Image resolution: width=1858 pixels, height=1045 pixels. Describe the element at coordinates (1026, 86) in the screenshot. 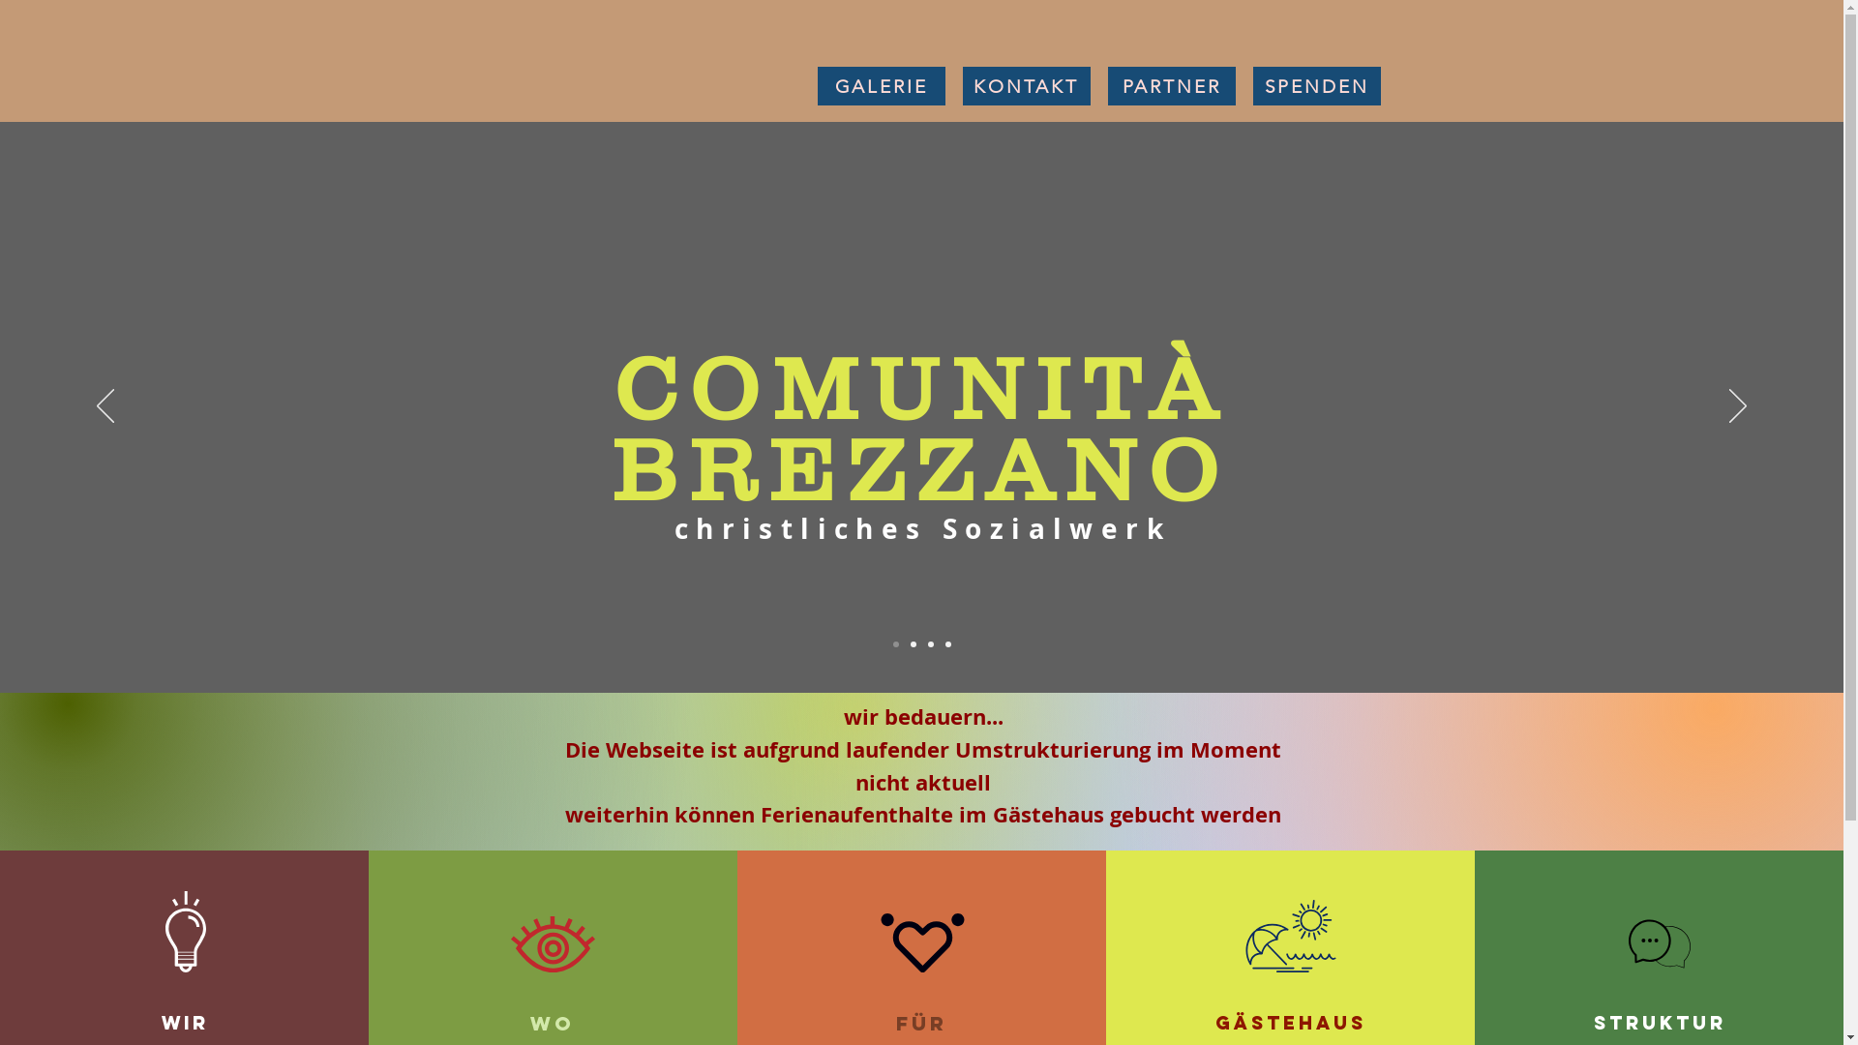

I see `KONTAKT` at that location.